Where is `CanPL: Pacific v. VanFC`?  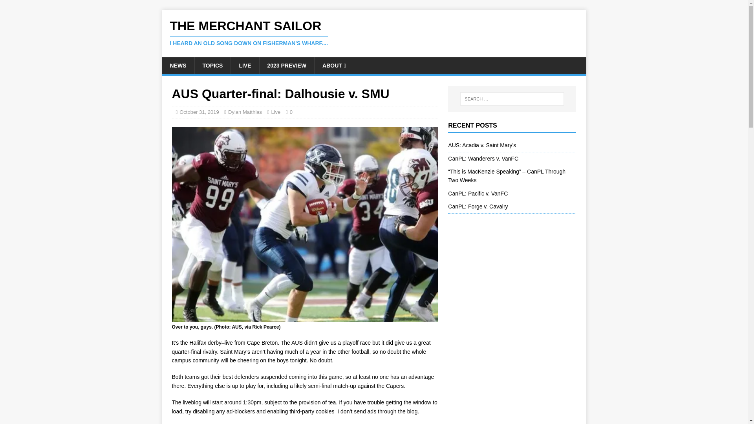
CanPL: Pacific v. VanFC is located at coordinates (478, 193).